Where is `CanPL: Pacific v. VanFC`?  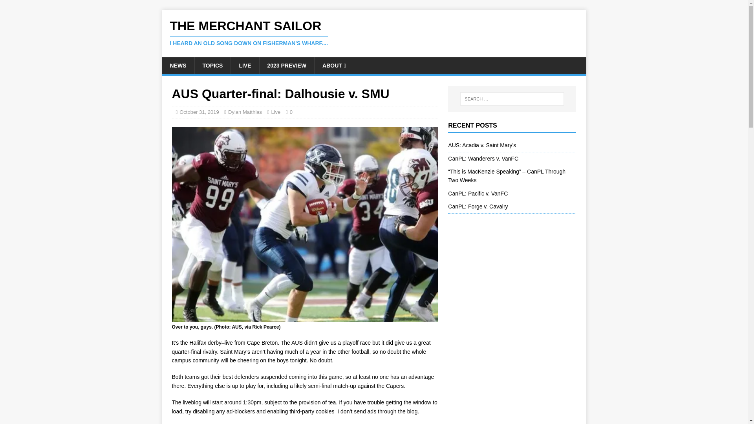
CanPL: Pacific v. VanFC is located at coordinates (478, 193).